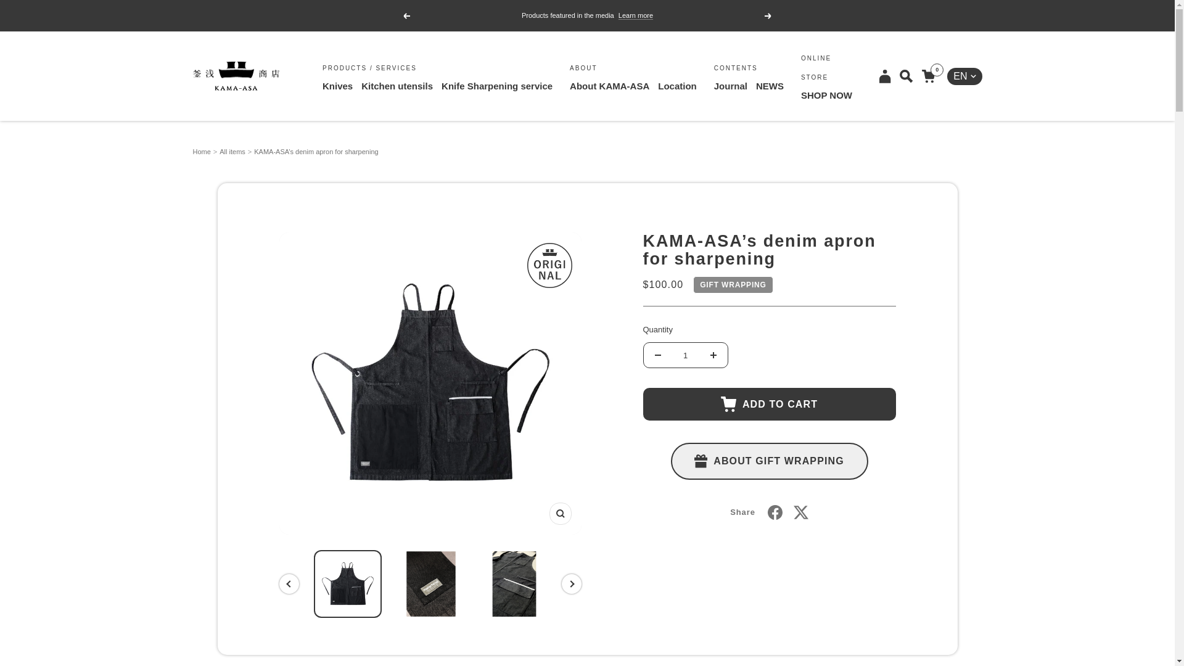 This screenshot has height=666, width=1184. What do you see at coordinates (964, 76) in the screenshot?
I see `EN` at bounding box center [964, 76].